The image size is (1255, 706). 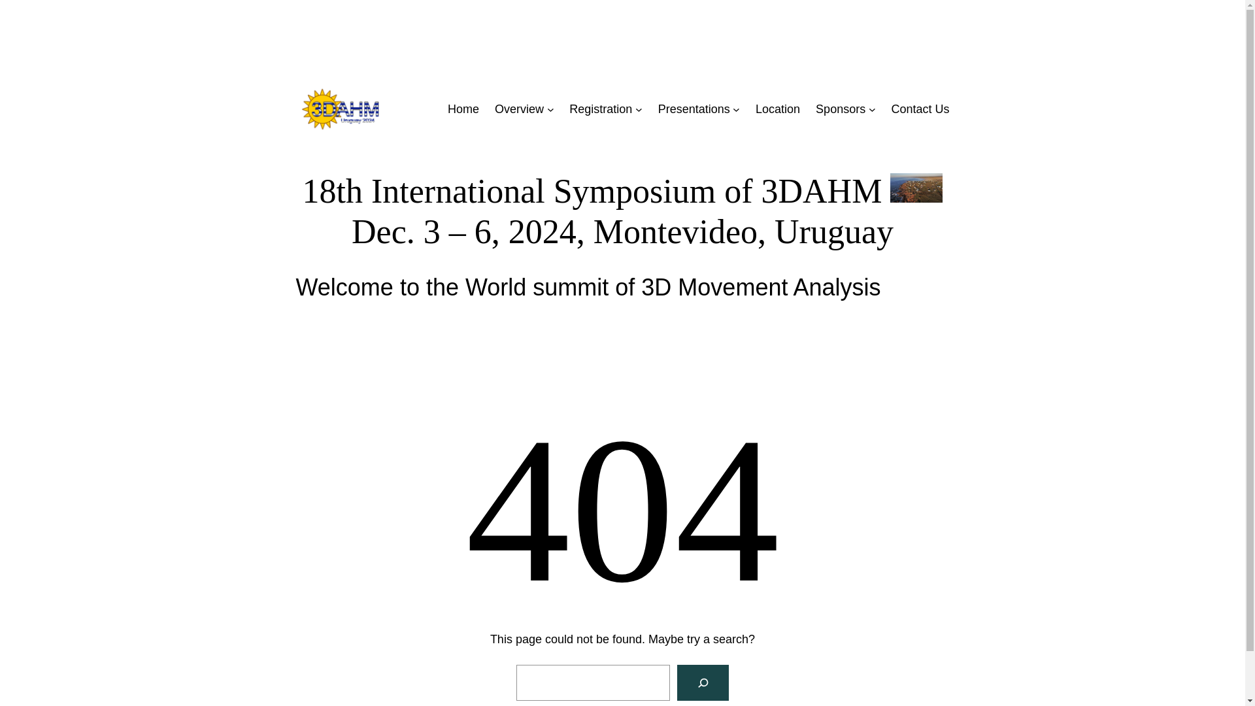 I want to click on Contact Us, so click(x=920, y=110).